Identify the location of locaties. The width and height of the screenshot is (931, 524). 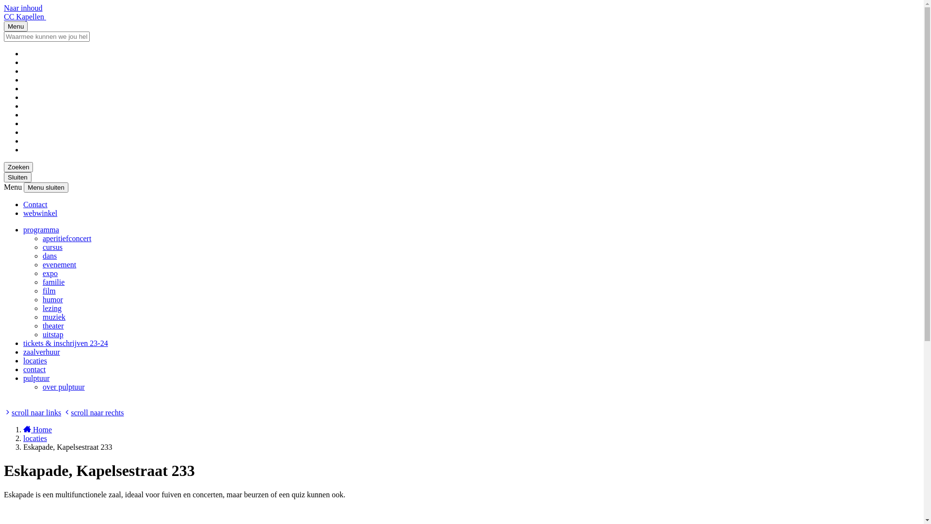
(35, 439).